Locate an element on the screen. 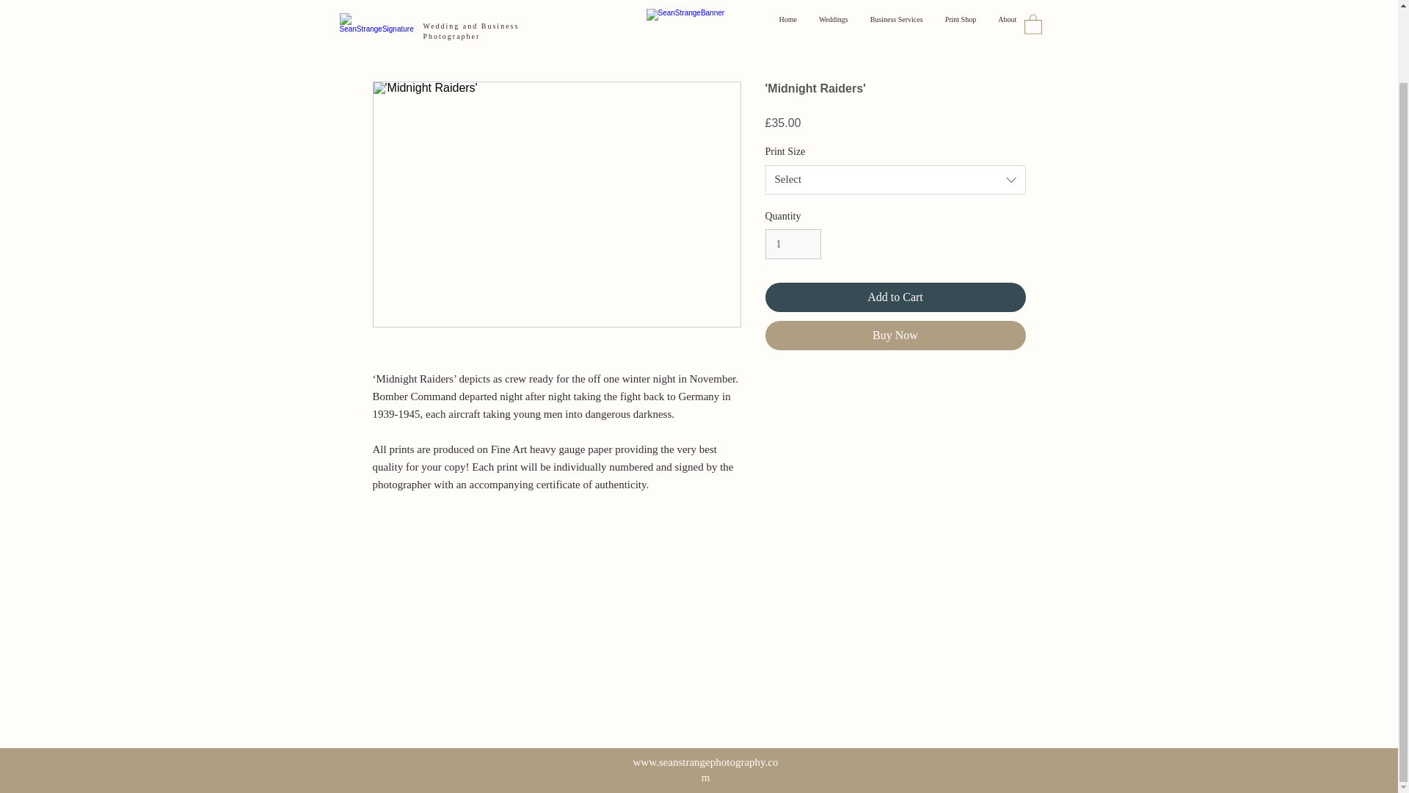 The image size is (1409, 793). Add to Cart is located at coordinates (895, 297).